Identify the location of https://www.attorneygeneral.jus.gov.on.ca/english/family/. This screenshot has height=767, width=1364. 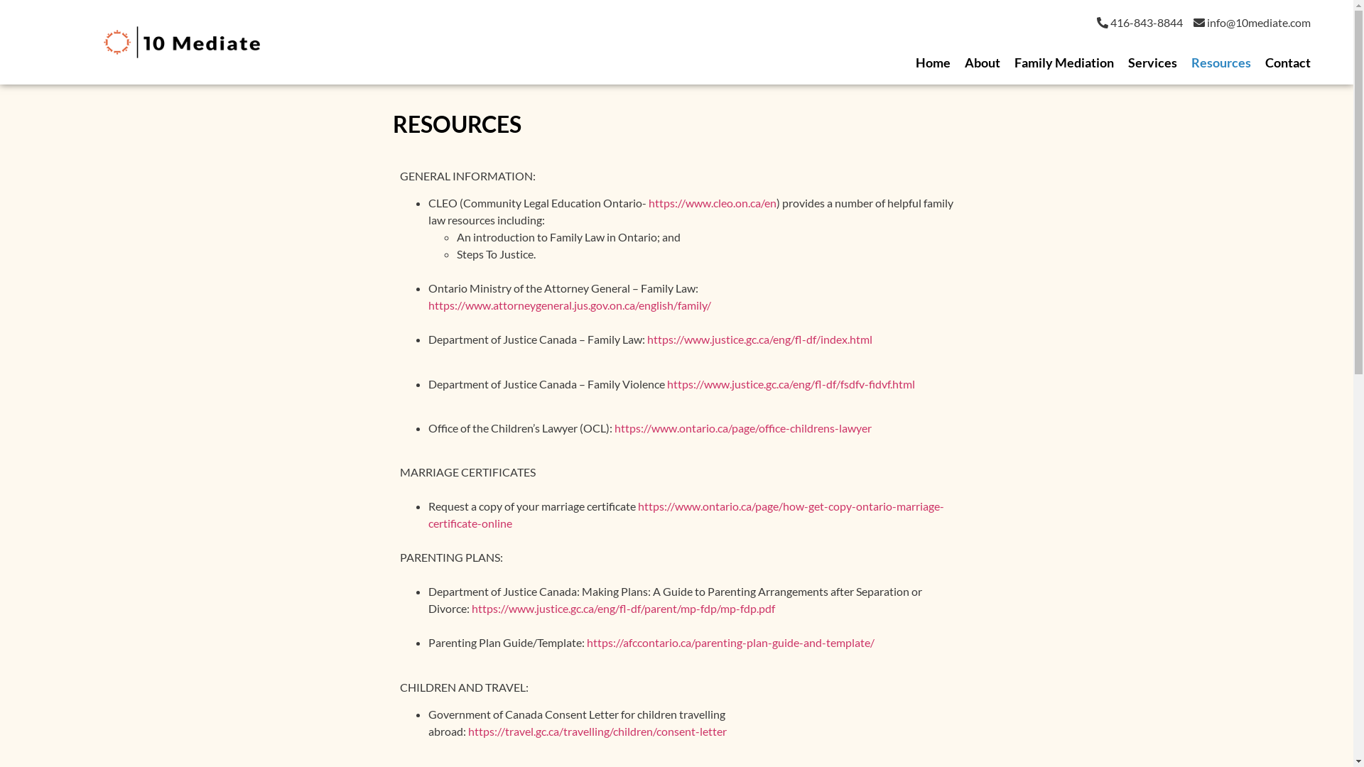
(569, 305).